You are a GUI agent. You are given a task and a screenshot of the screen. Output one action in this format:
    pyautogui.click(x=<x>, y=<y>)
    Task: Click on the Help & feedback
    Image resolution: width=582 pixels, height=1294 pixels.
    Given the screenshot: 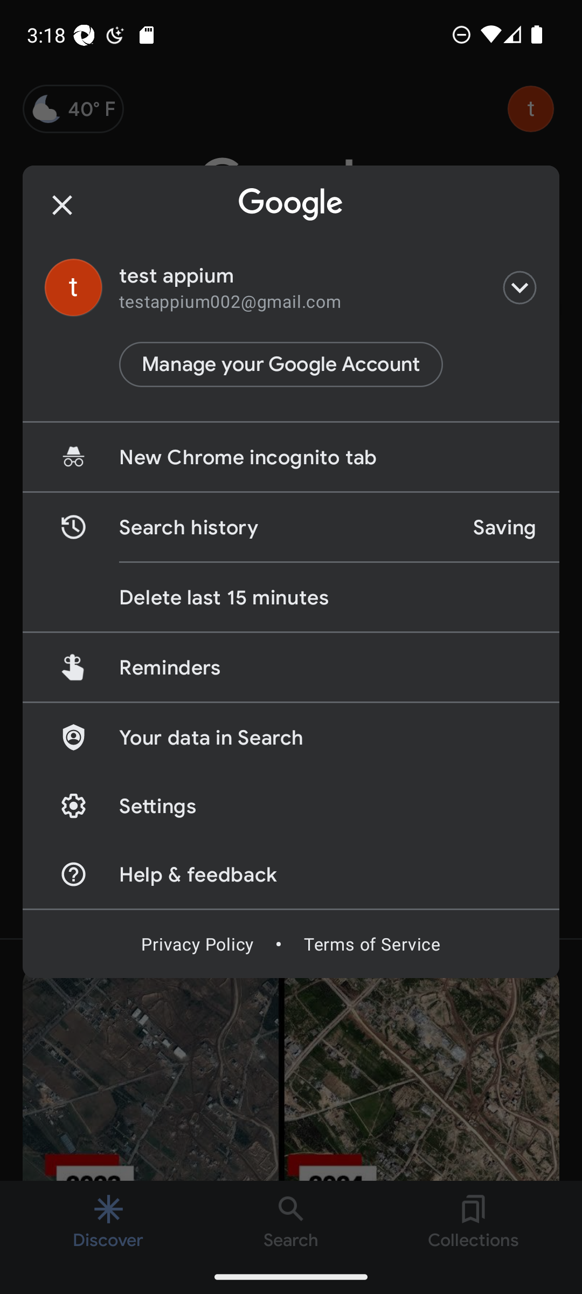 What is the action you would take?
    pyautogui.click(x=291, y=873)
    